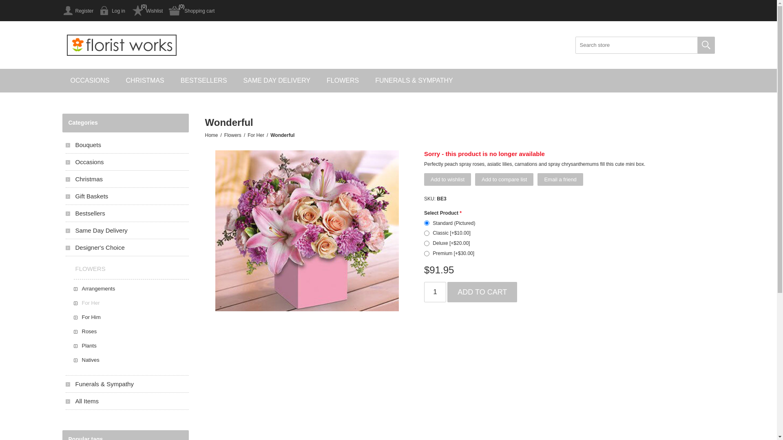 Image resolution: width=783 pixels, height=440 pixels. What do you see at coordinates (127, 162) in the screenshot?
I see `Occasions` at bounding box center [127, 162].